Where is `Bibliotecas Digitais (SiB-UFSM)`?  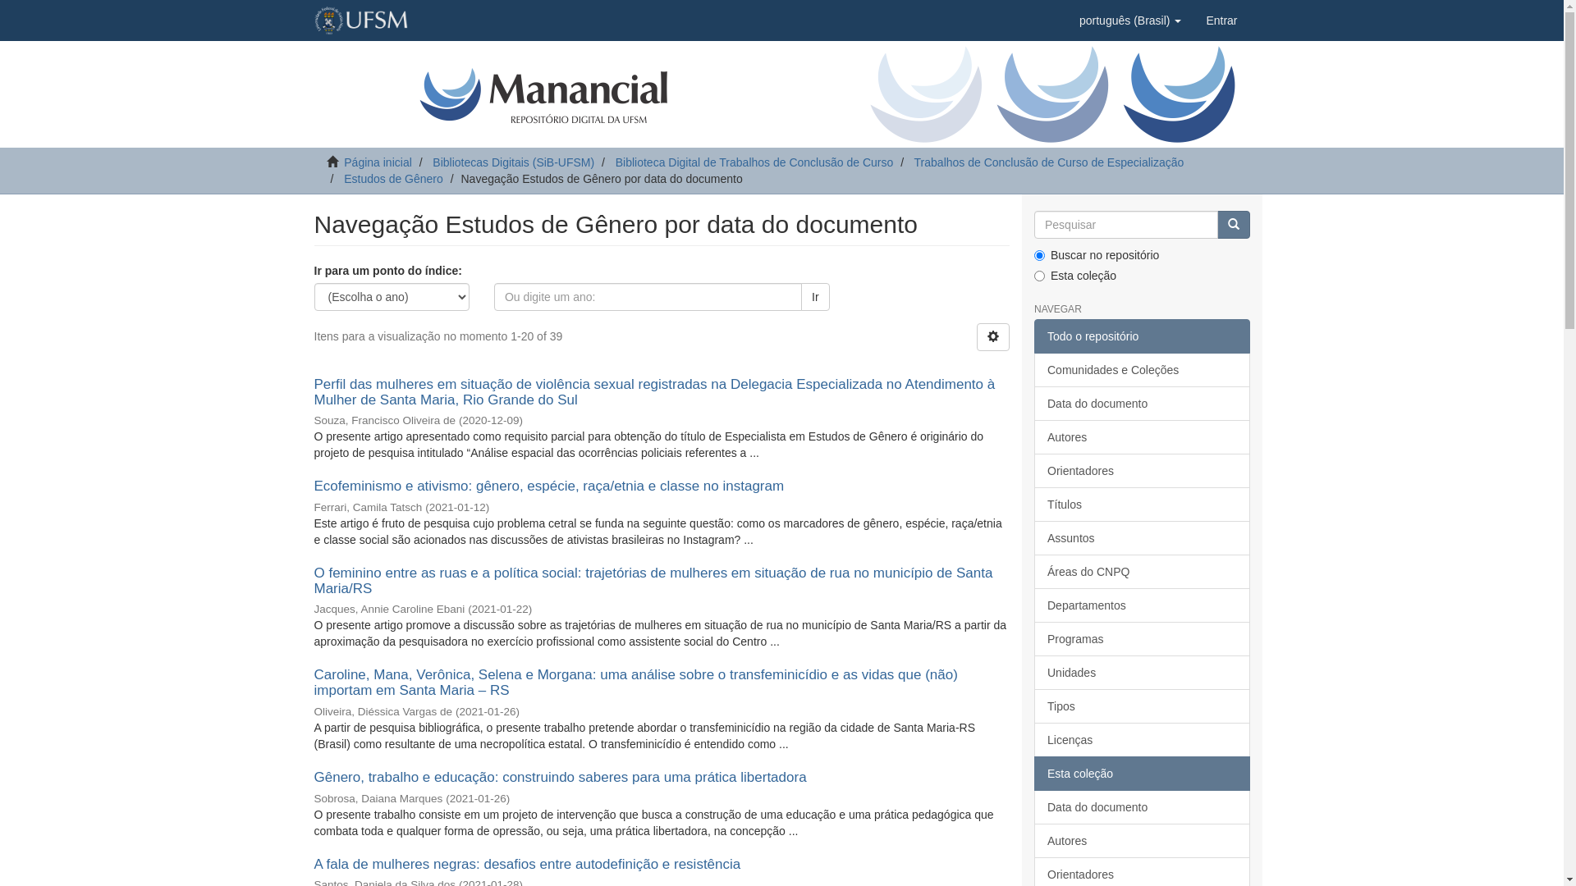 Bibliotecas Digitais (SiB-UFSM) is located at coordinates (514, 162).